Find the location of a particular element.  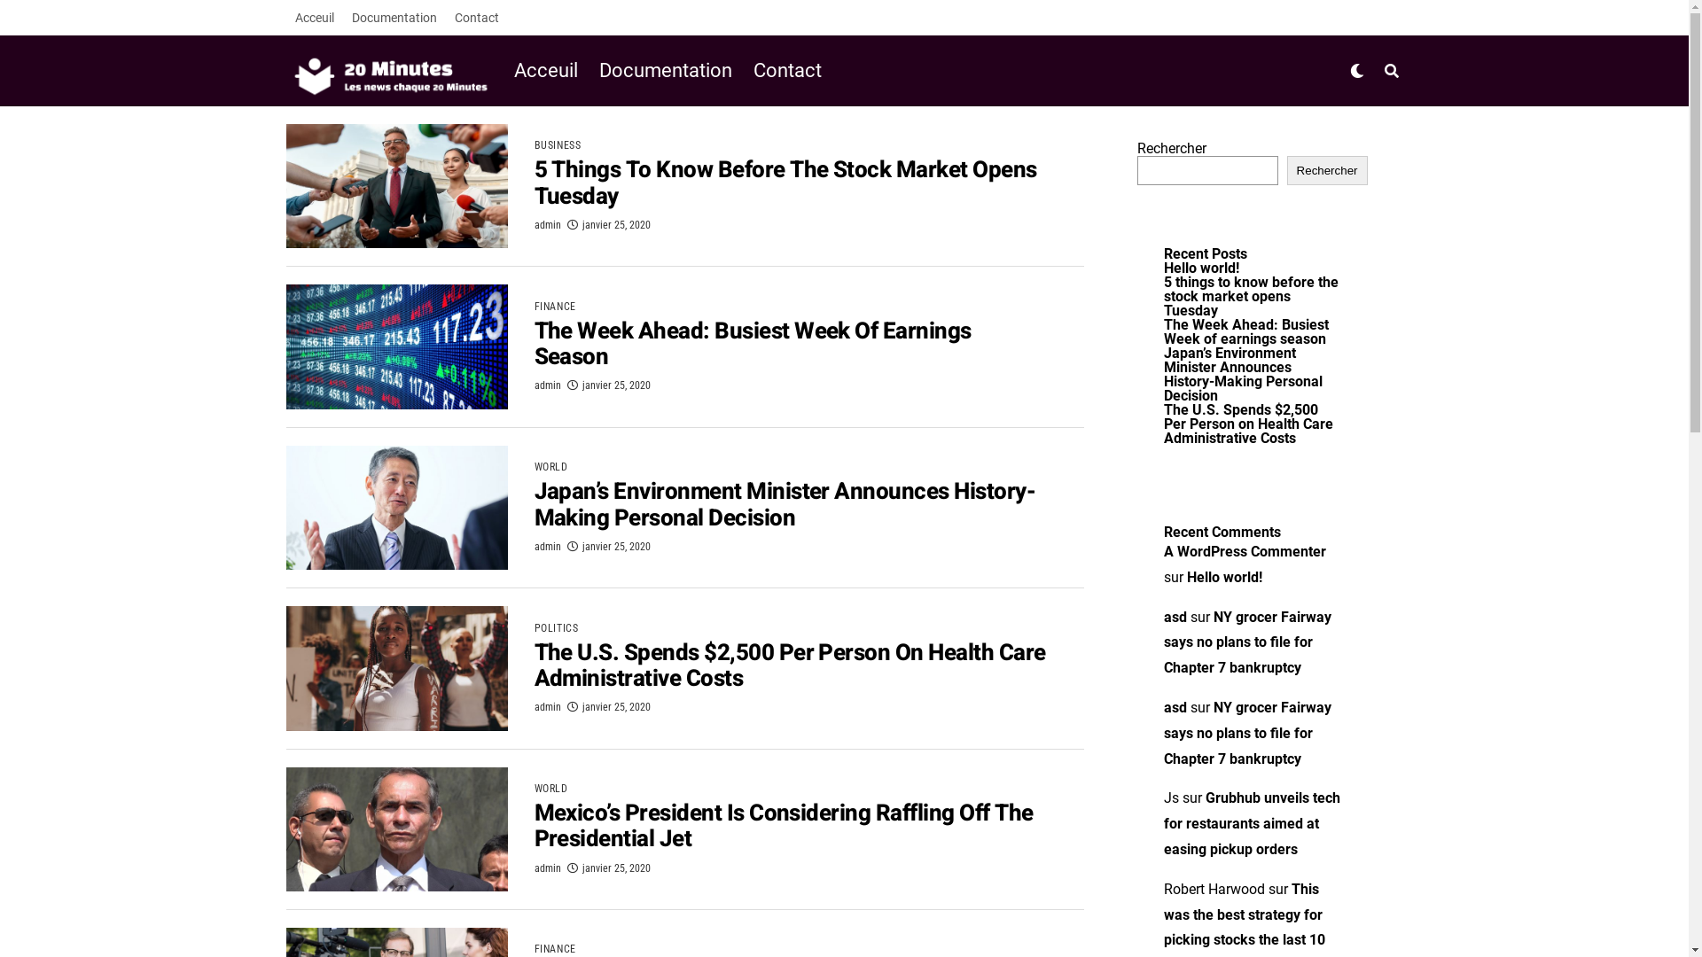

admin is located at coordinates (547, 385).